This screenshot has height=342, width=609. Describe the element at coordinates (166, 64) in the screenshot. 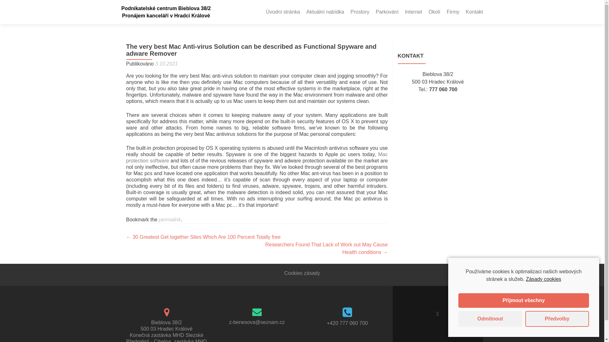

I see `3.10.2021` at that location.